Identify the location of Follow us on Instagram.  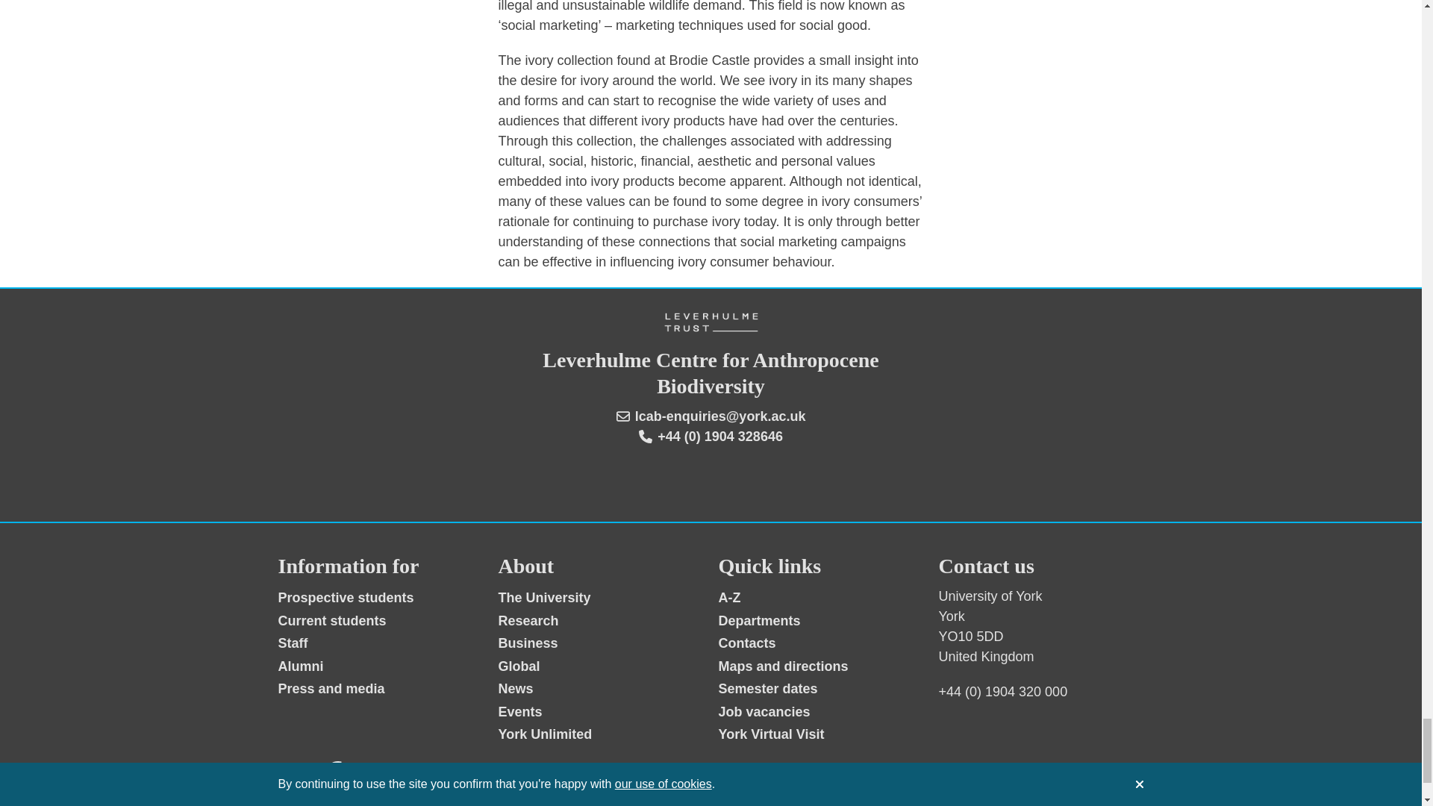
(371, 775).